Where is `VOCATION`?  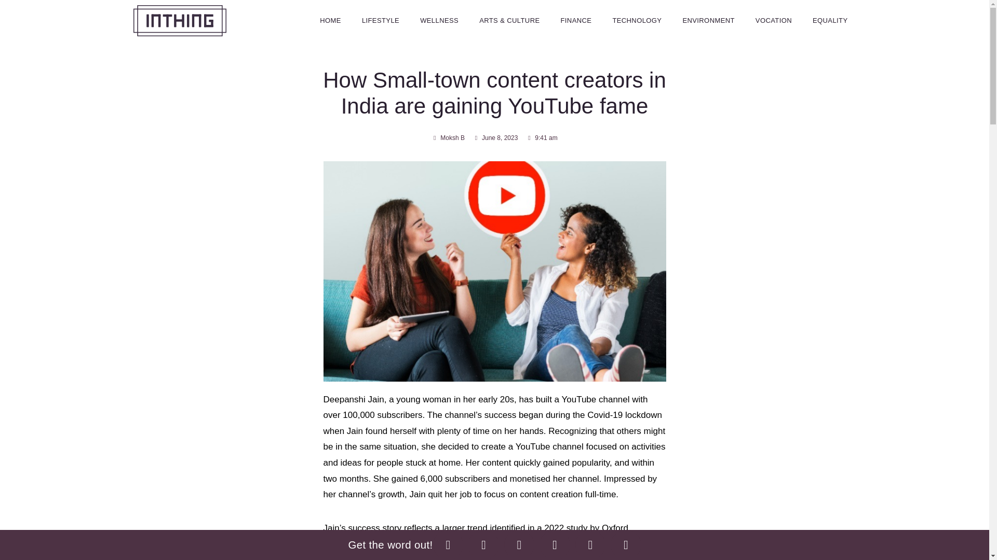
VOCATION is located at coordinates (774, 21).